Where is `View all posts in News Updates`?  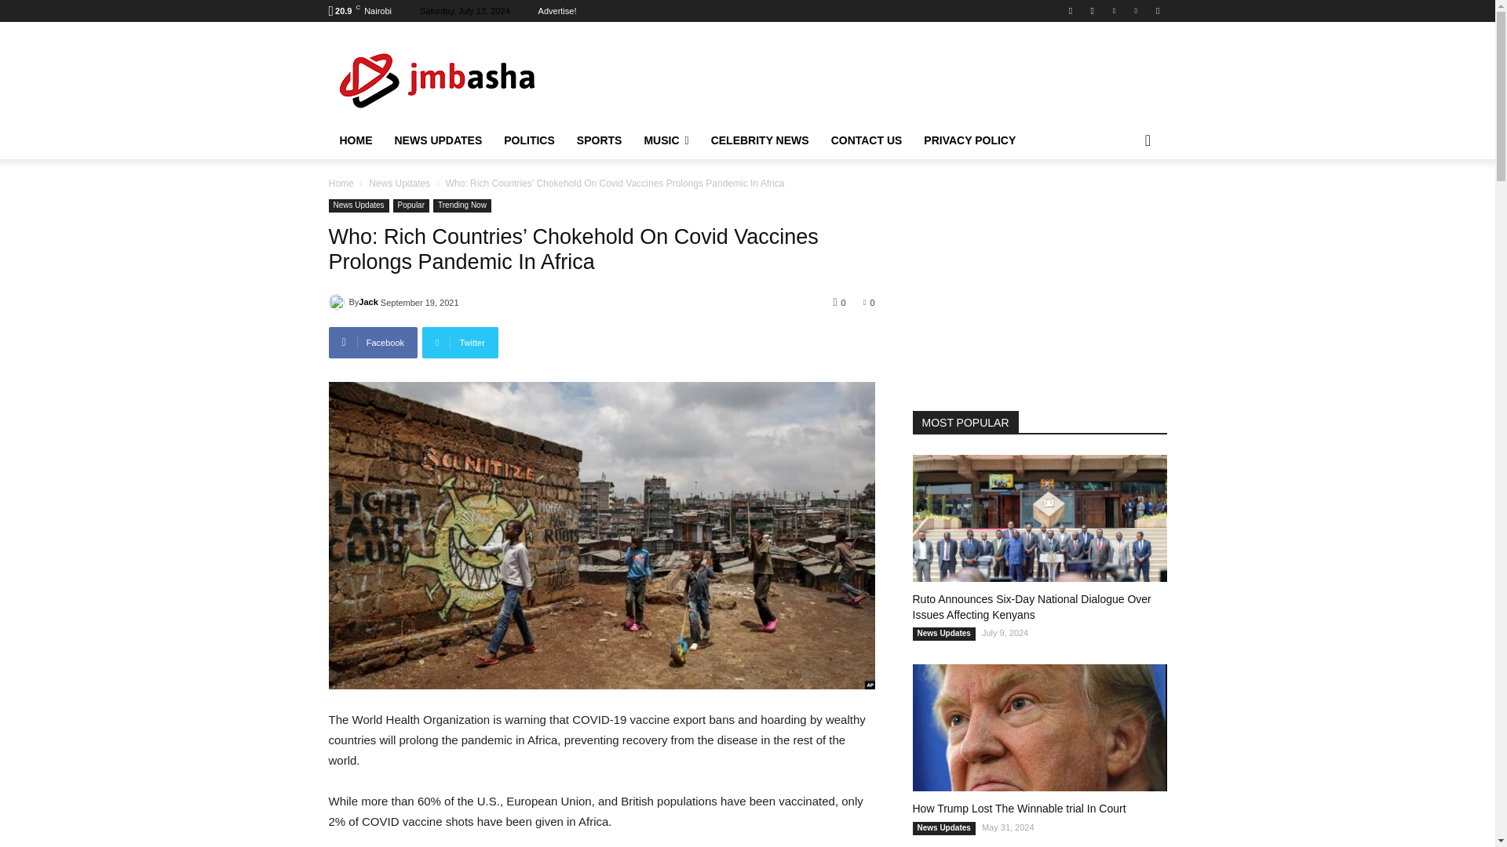
View all posts in News Updates is located at coordinates (399, 183).